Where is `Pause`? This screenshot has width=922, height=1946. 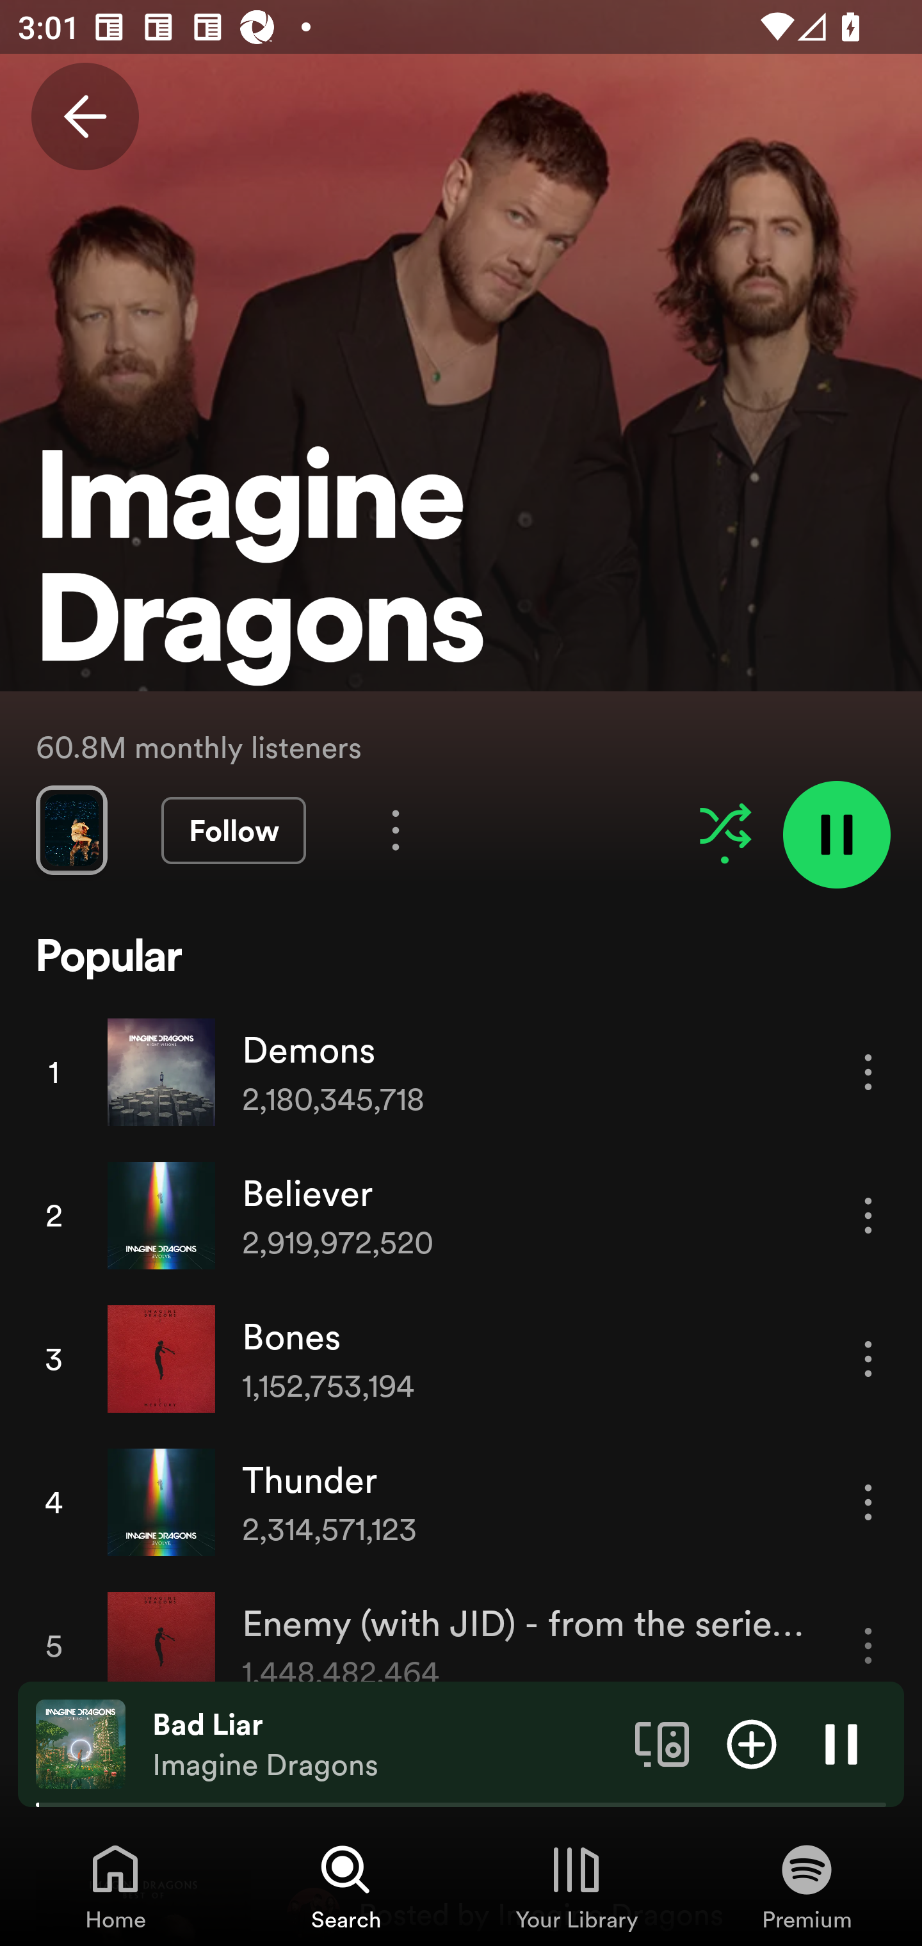 Pause is located at coordinates (841, 1743).